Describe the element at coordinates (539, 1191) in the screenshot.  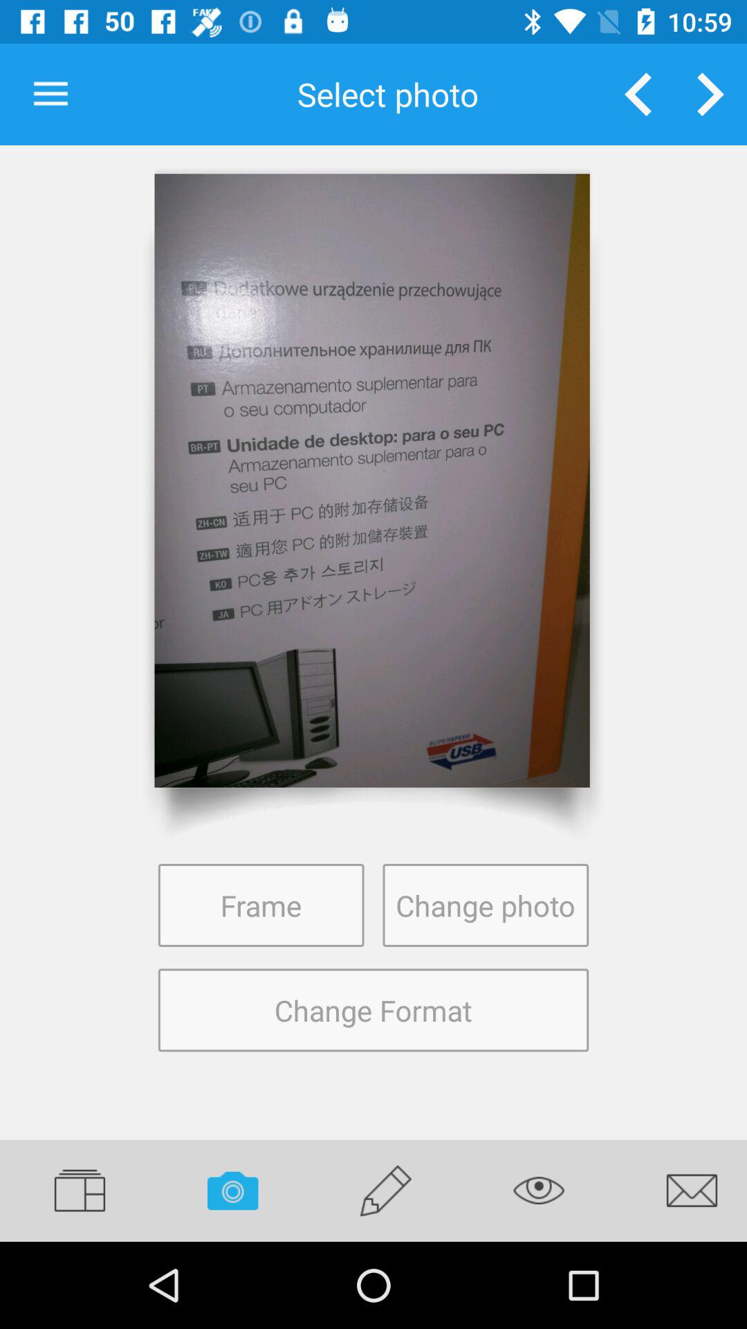
I see `click icon below change format item` at that location.